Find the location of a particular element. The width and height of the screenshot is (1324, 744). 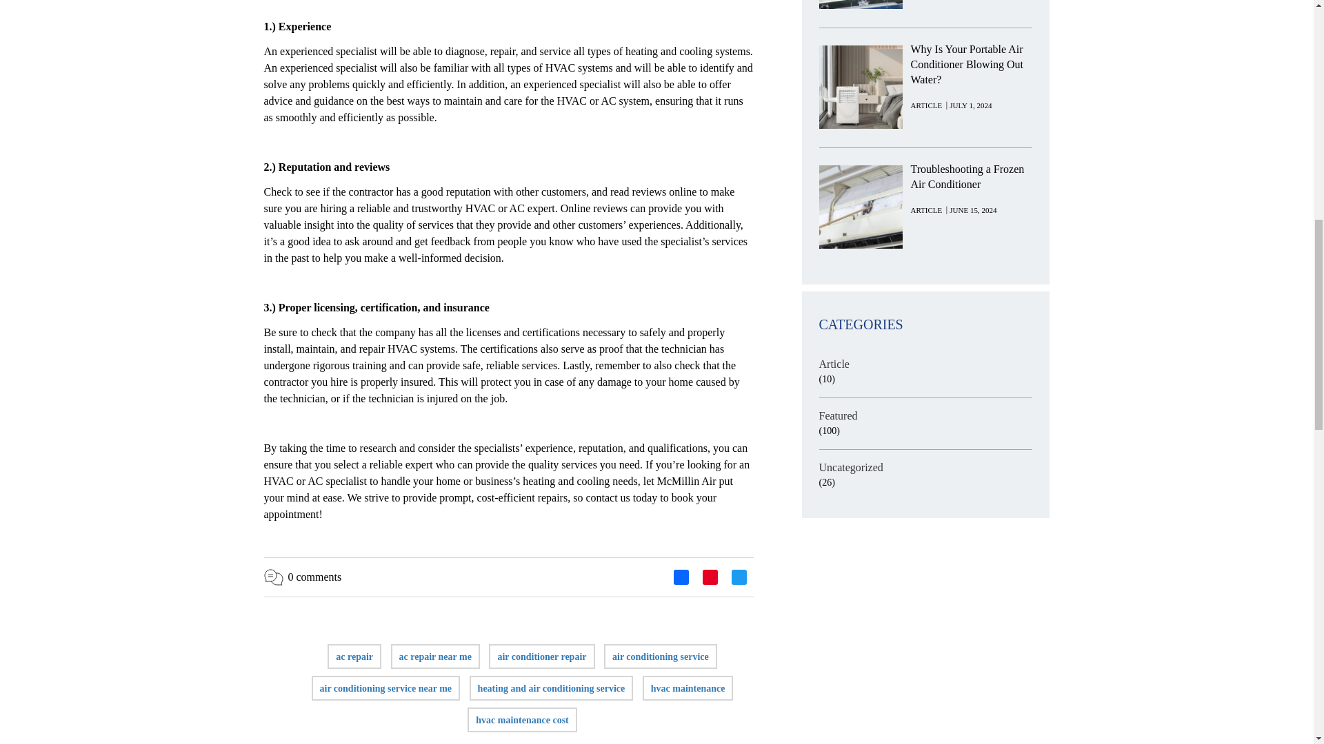

hvac maintenance is located at coordinates (688, 688).